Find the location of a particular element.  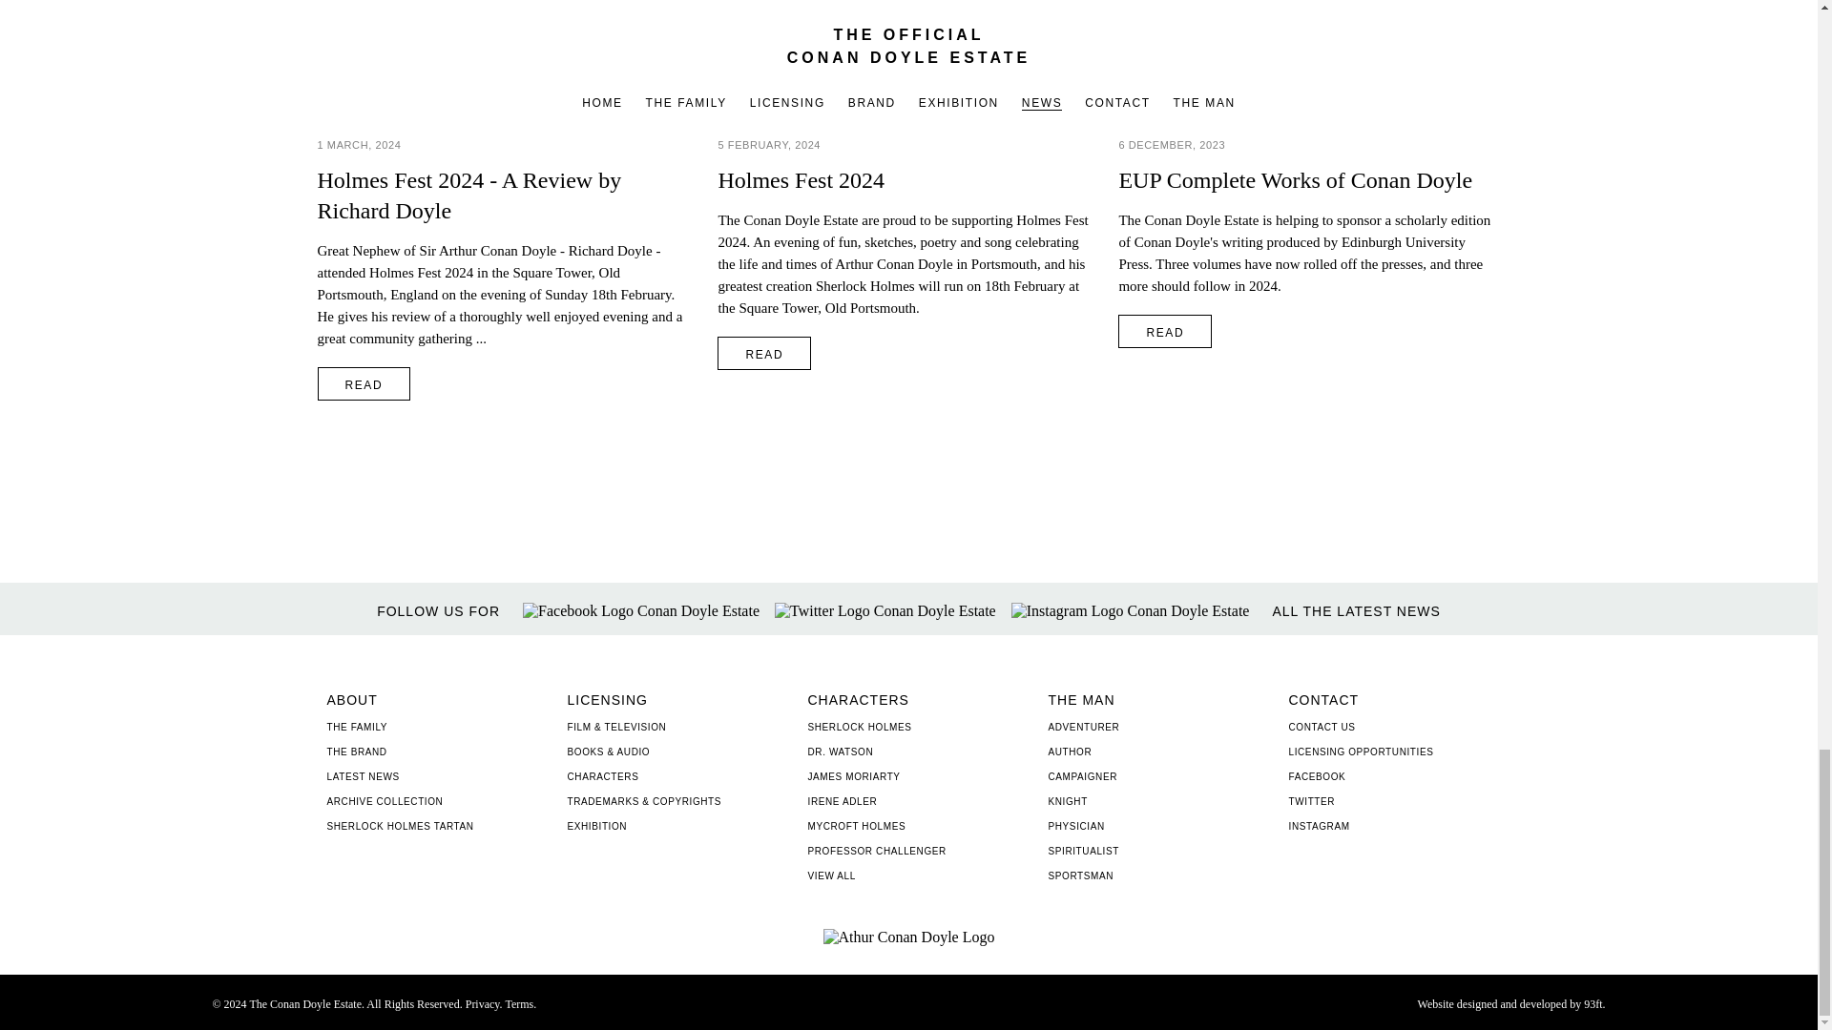

Holmes Fest 2024 - A Review by Richard Doyle is located at coordinates (508, 195).